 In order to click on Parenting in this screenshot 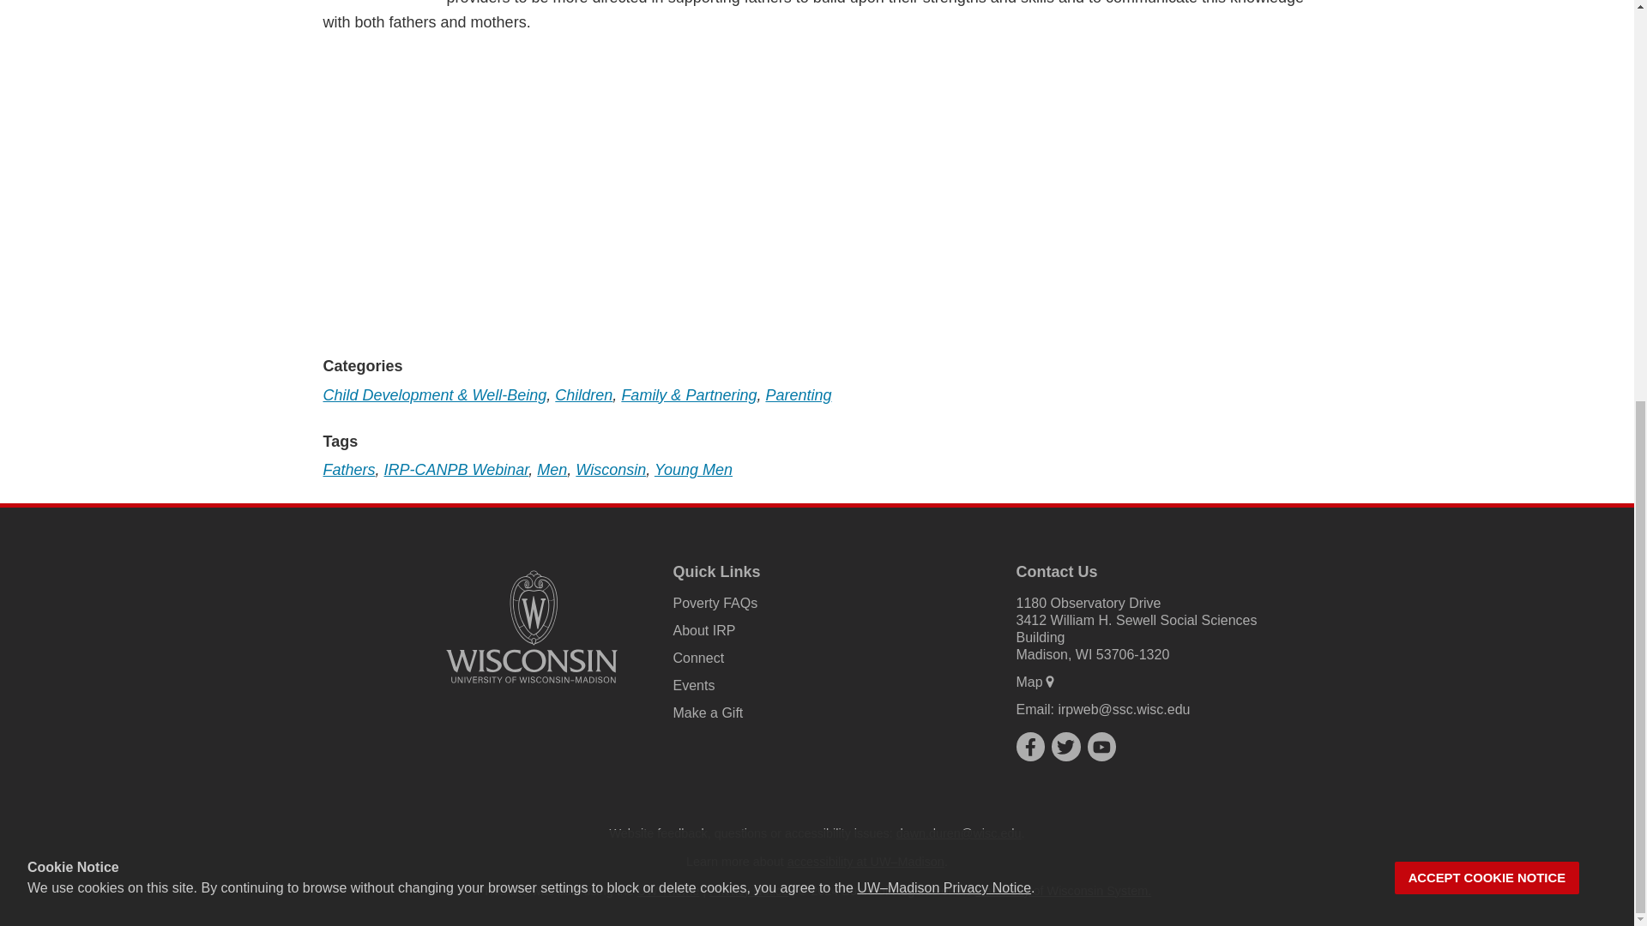, I will do `click(798, 394)`.